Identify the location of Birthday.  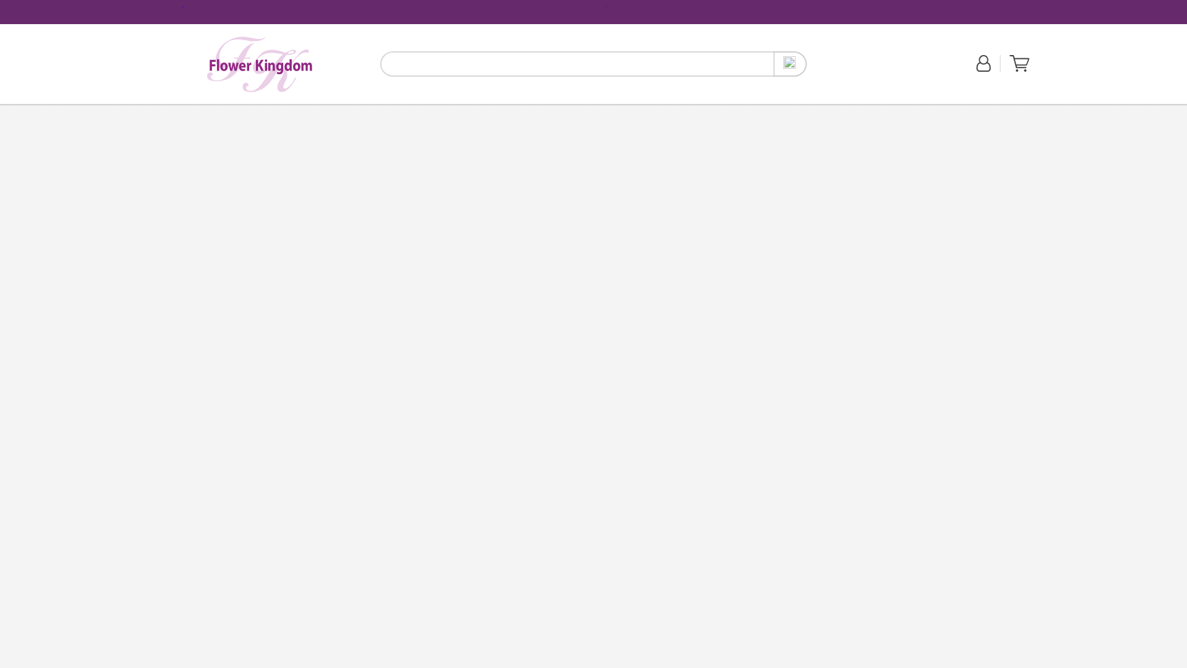
(238, 110).